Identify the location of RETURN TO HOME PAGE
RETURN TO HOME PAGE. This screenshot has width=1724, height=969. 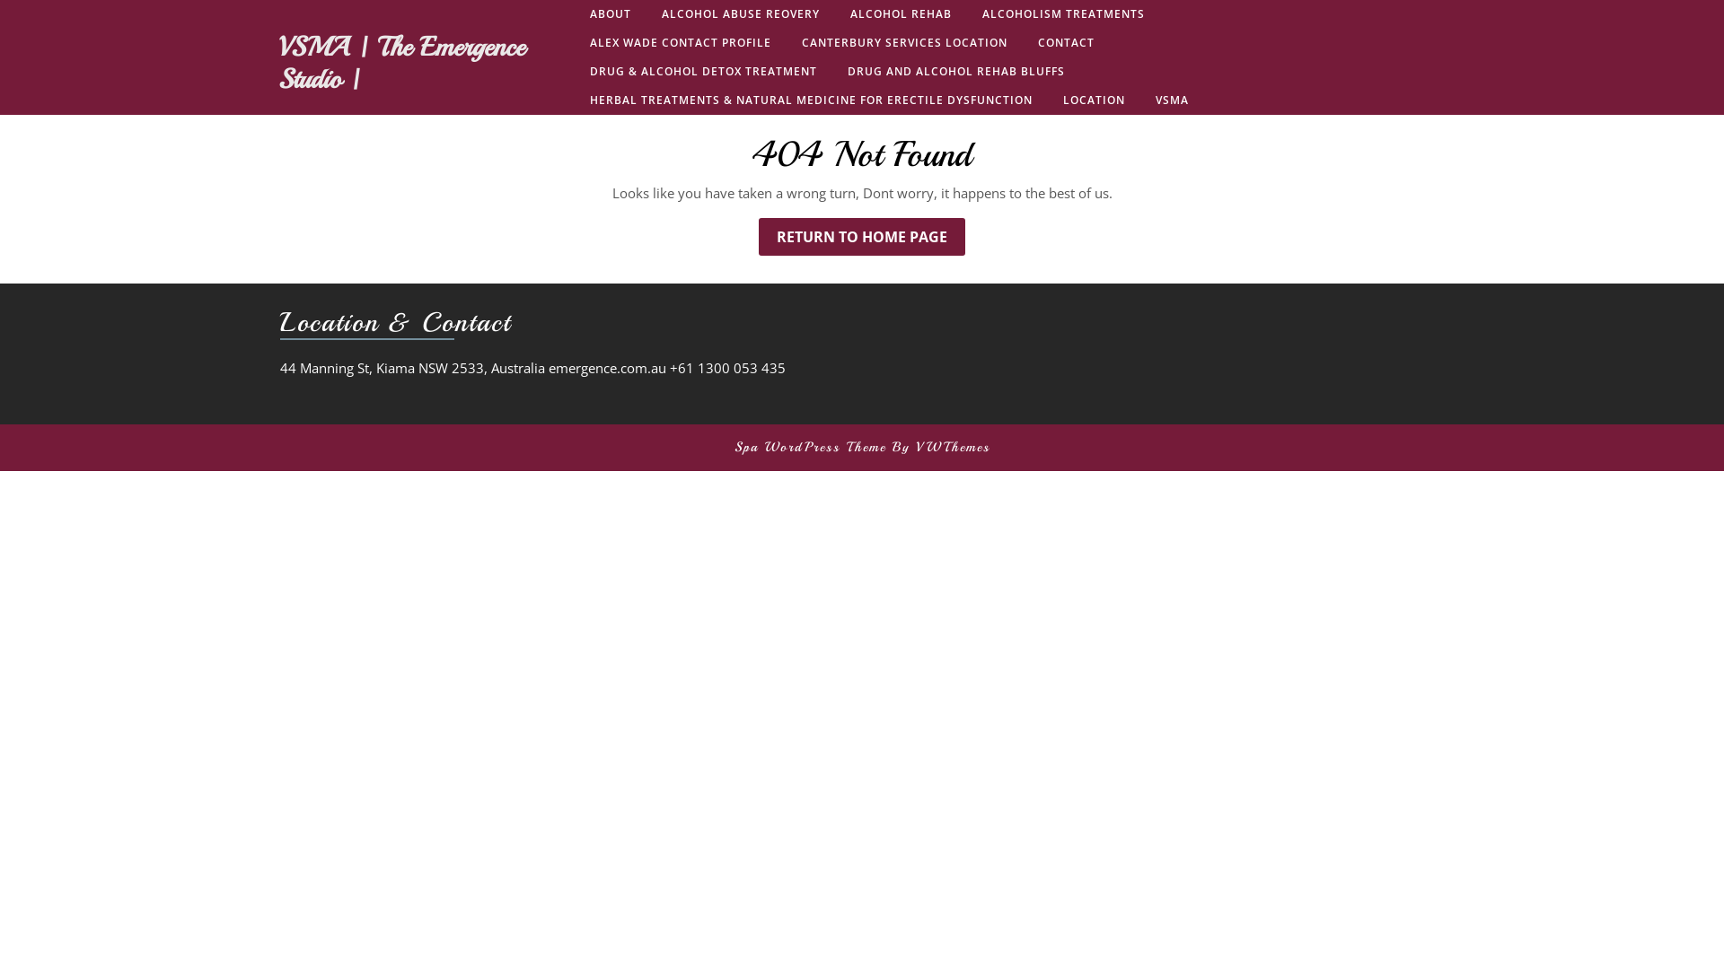
(862, 237).